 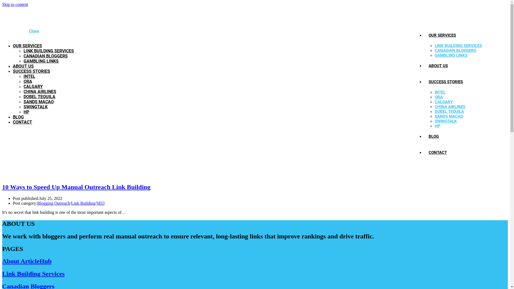 What do you see at coordinates (41, 61) in the screenshot?
I see `GAMBLING LINKS` at bounding box center [41, 61].